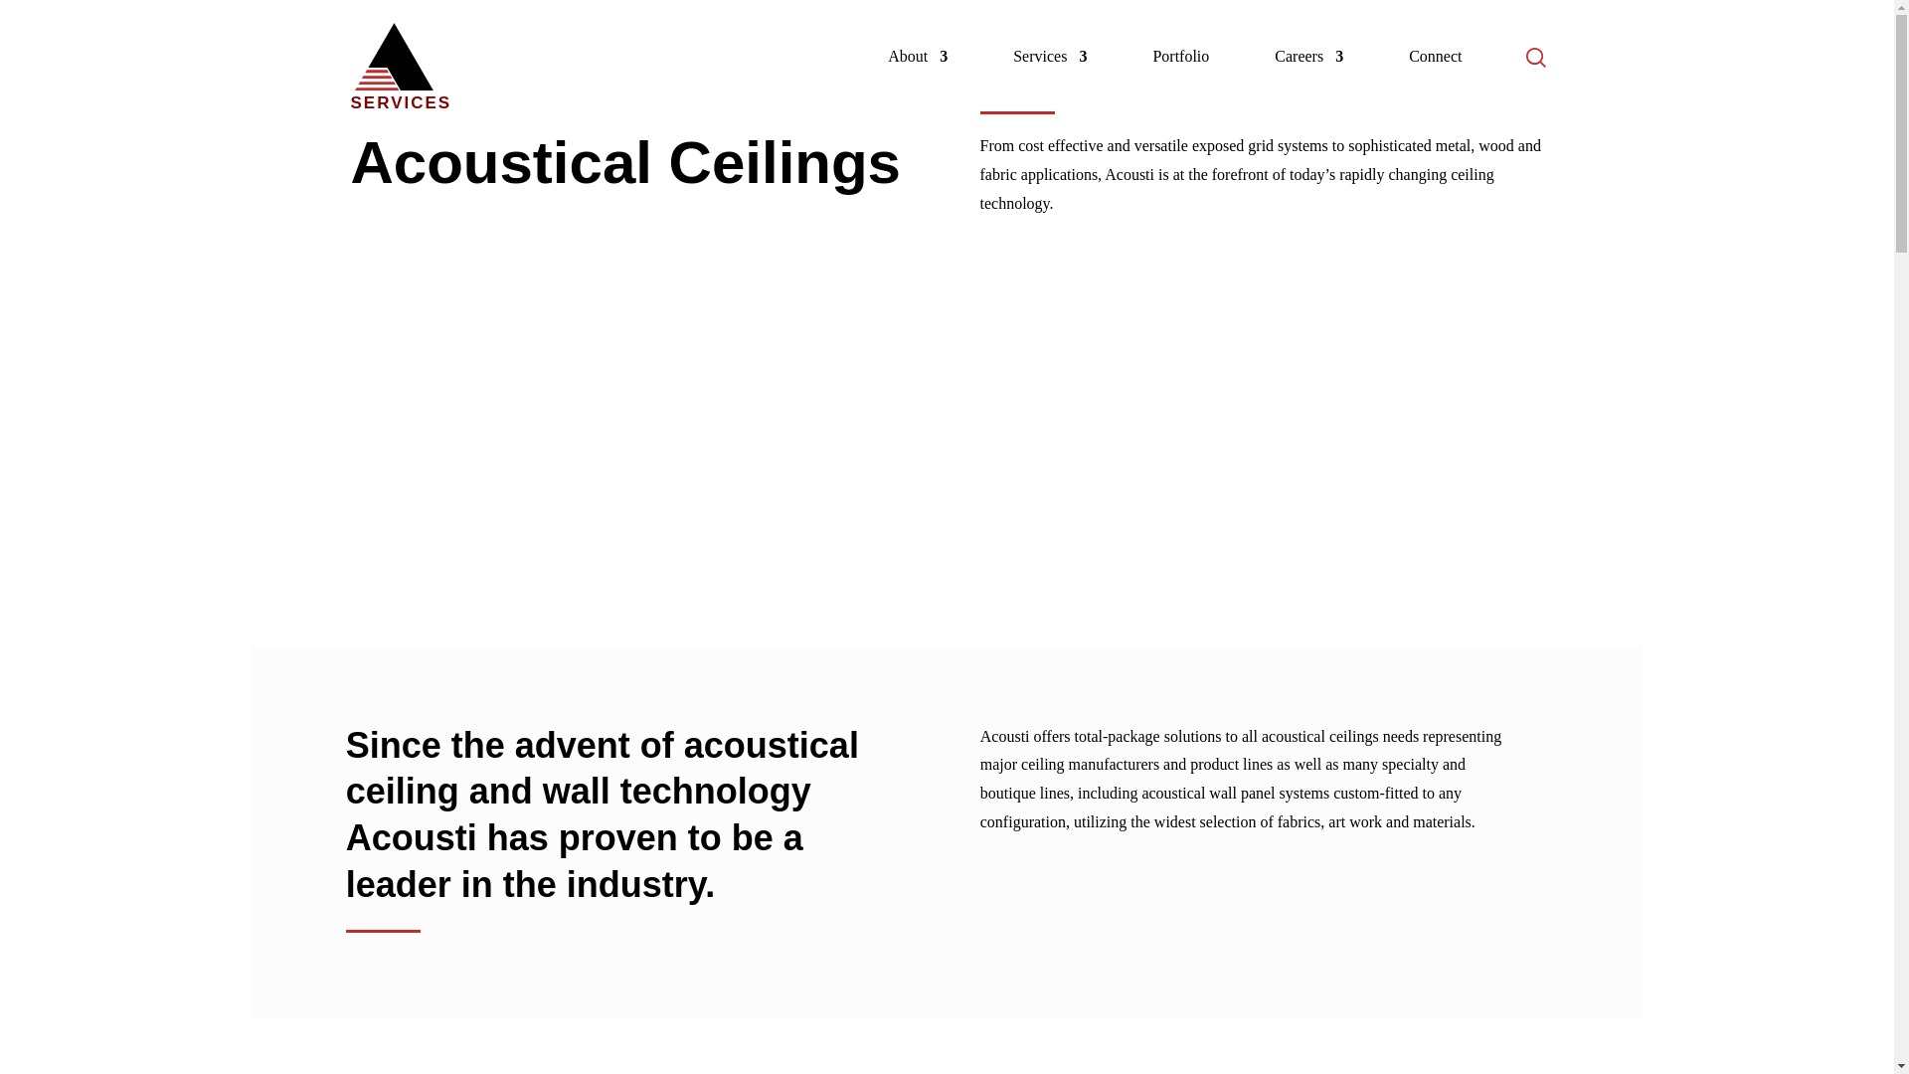 The image size is (1909, 1074). What do you see at coordinates (917, 82) in the screenshot?
I see `About` at bounding box center [917, 82].